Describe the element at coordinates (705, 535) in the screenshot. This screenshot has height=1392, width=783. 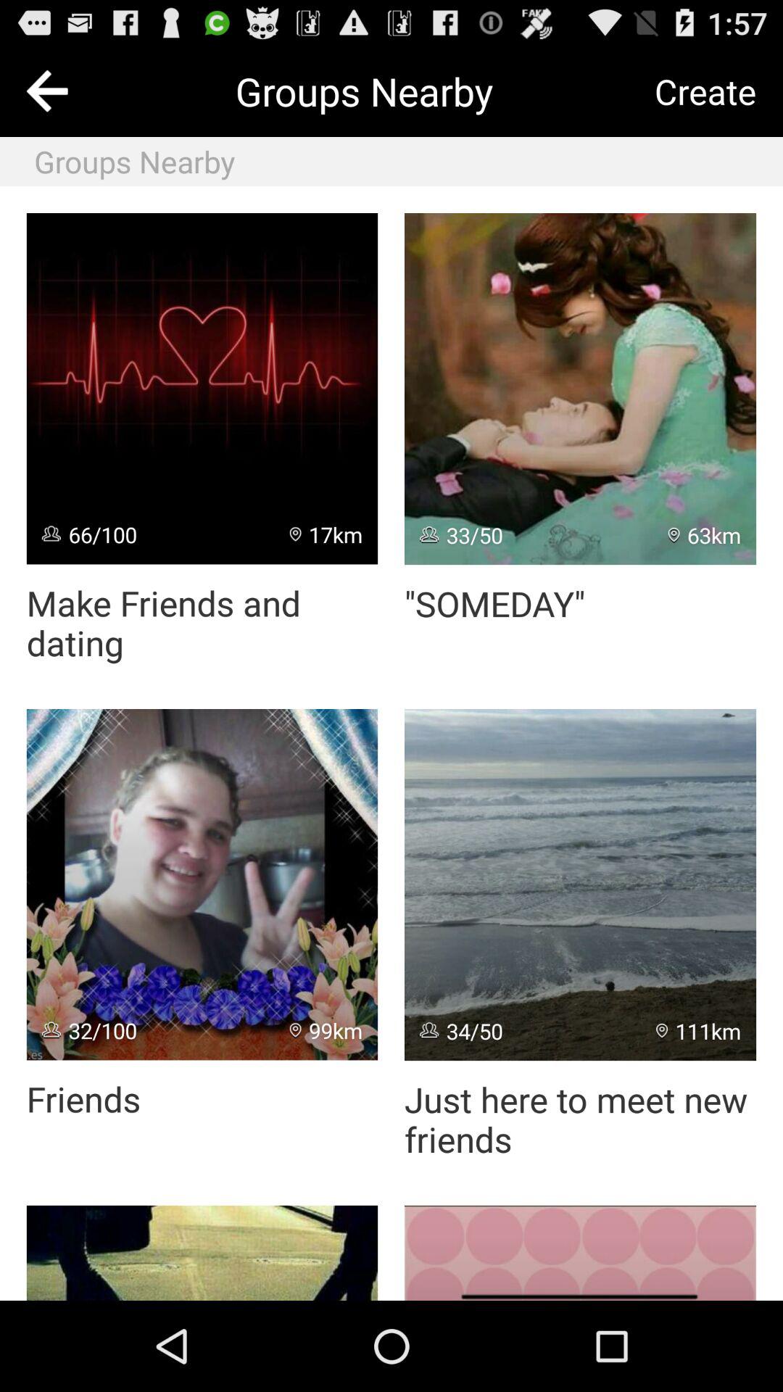
I see `turn off icon next to 33/50 item` at that location.